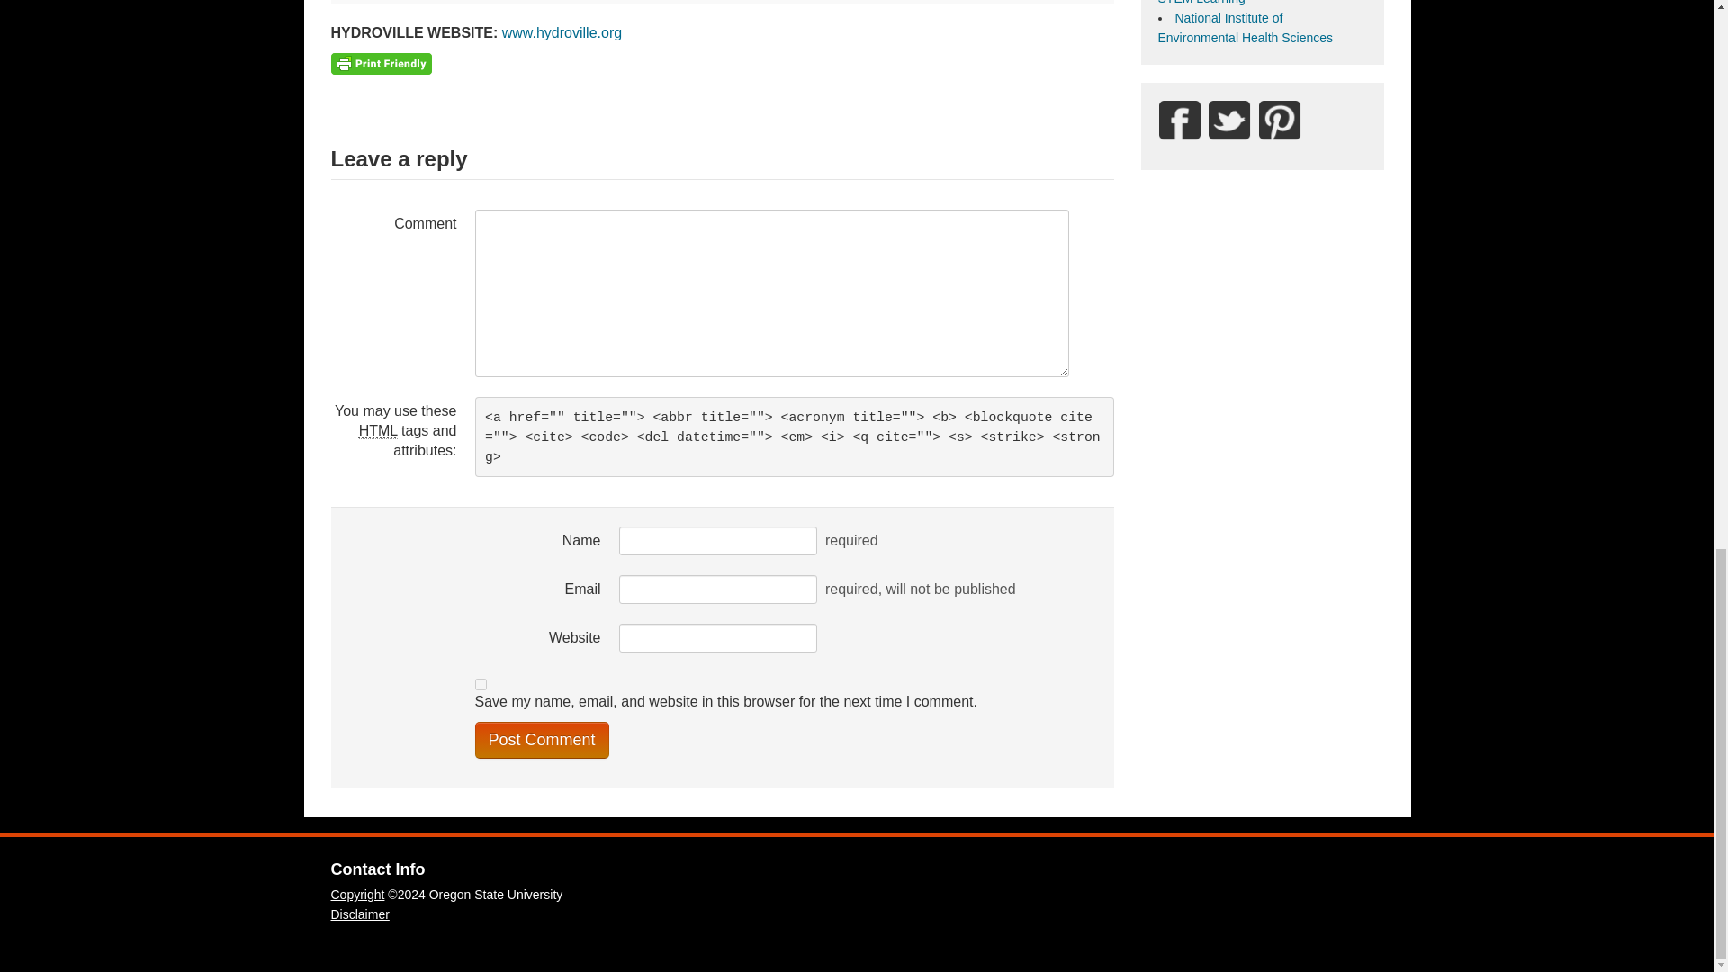  I want to click on Post Comment, so click(542, 740).